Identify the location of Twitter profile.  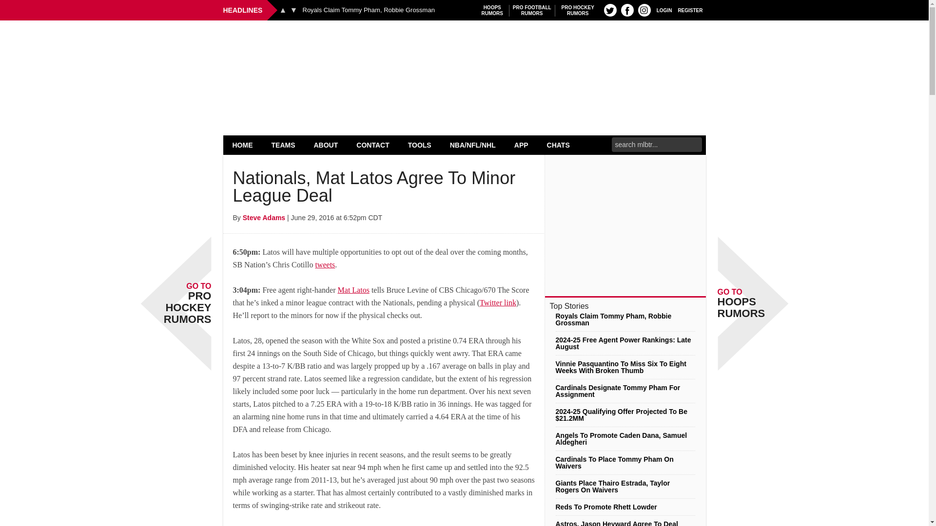
(610, 10).